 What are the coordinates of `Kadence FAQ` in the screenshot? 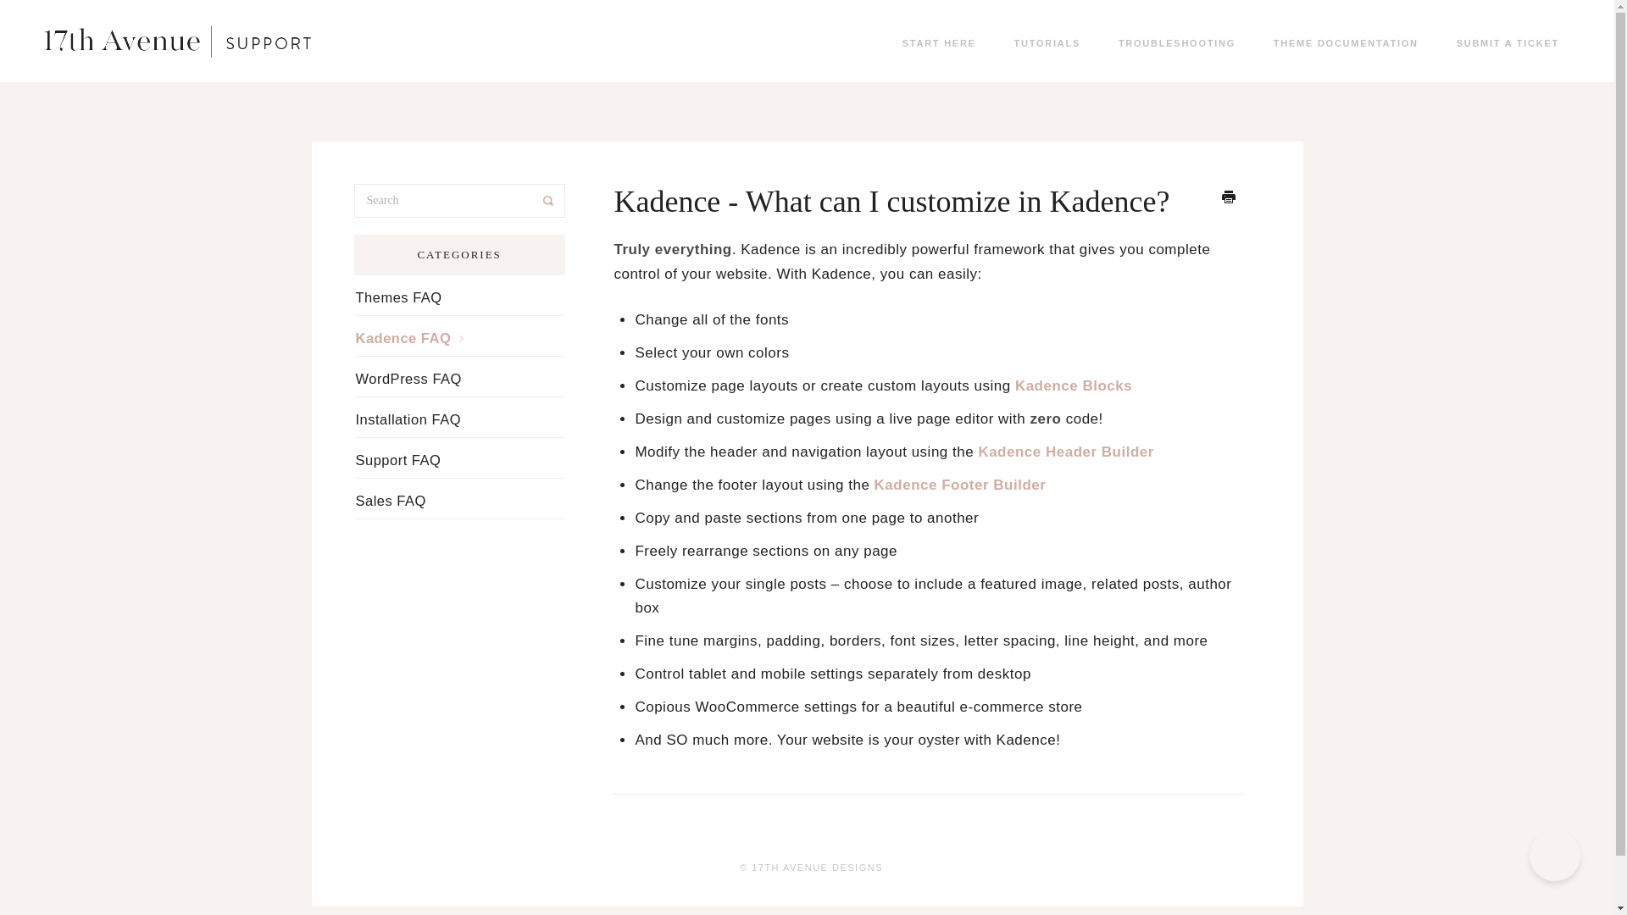 It's located at (419, 337).